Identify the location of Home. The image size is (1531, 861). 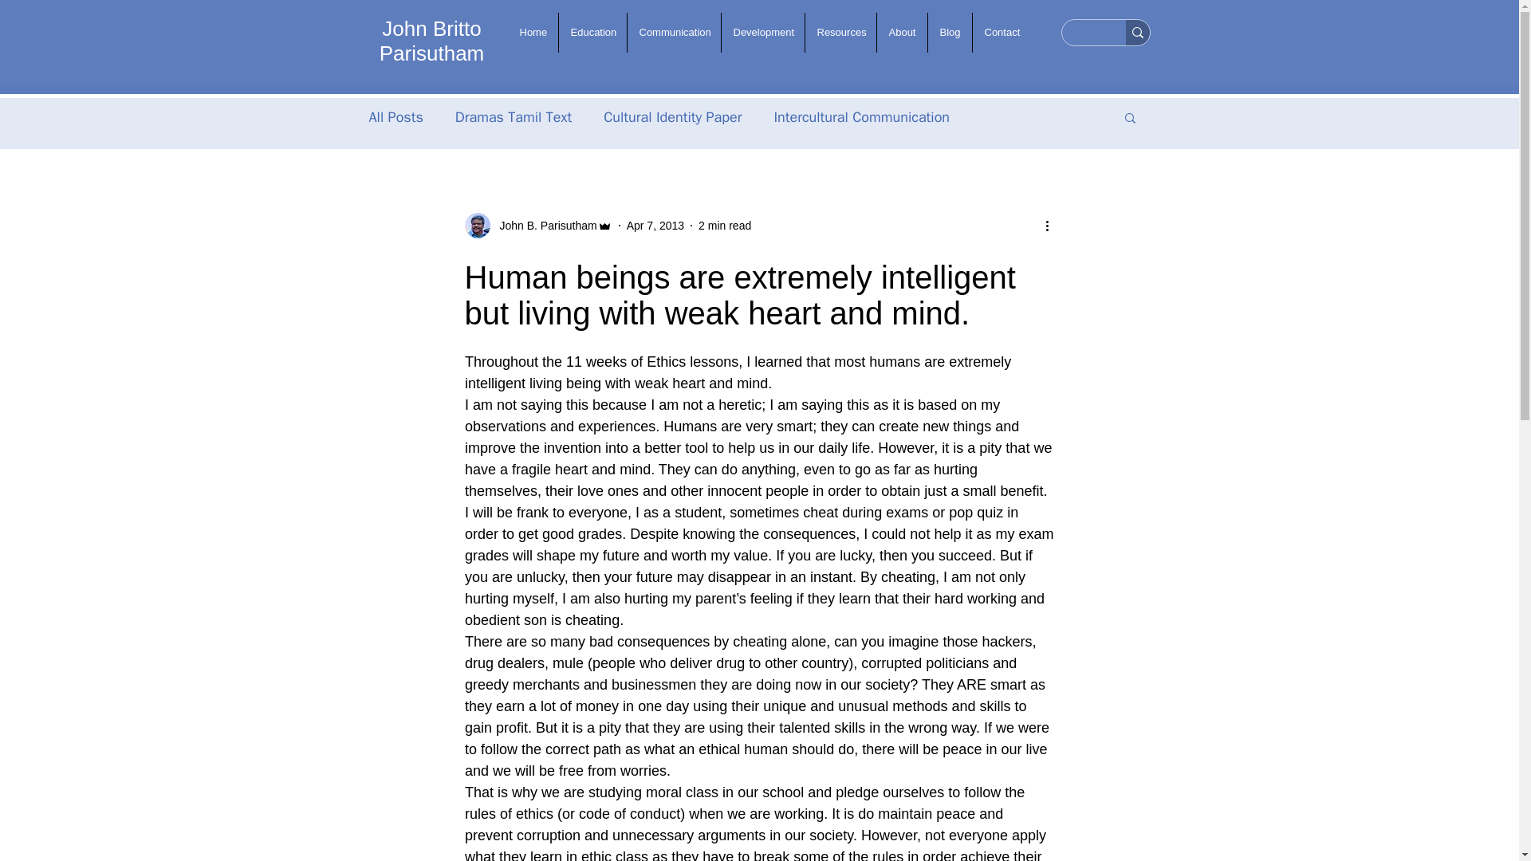
(531, 32).